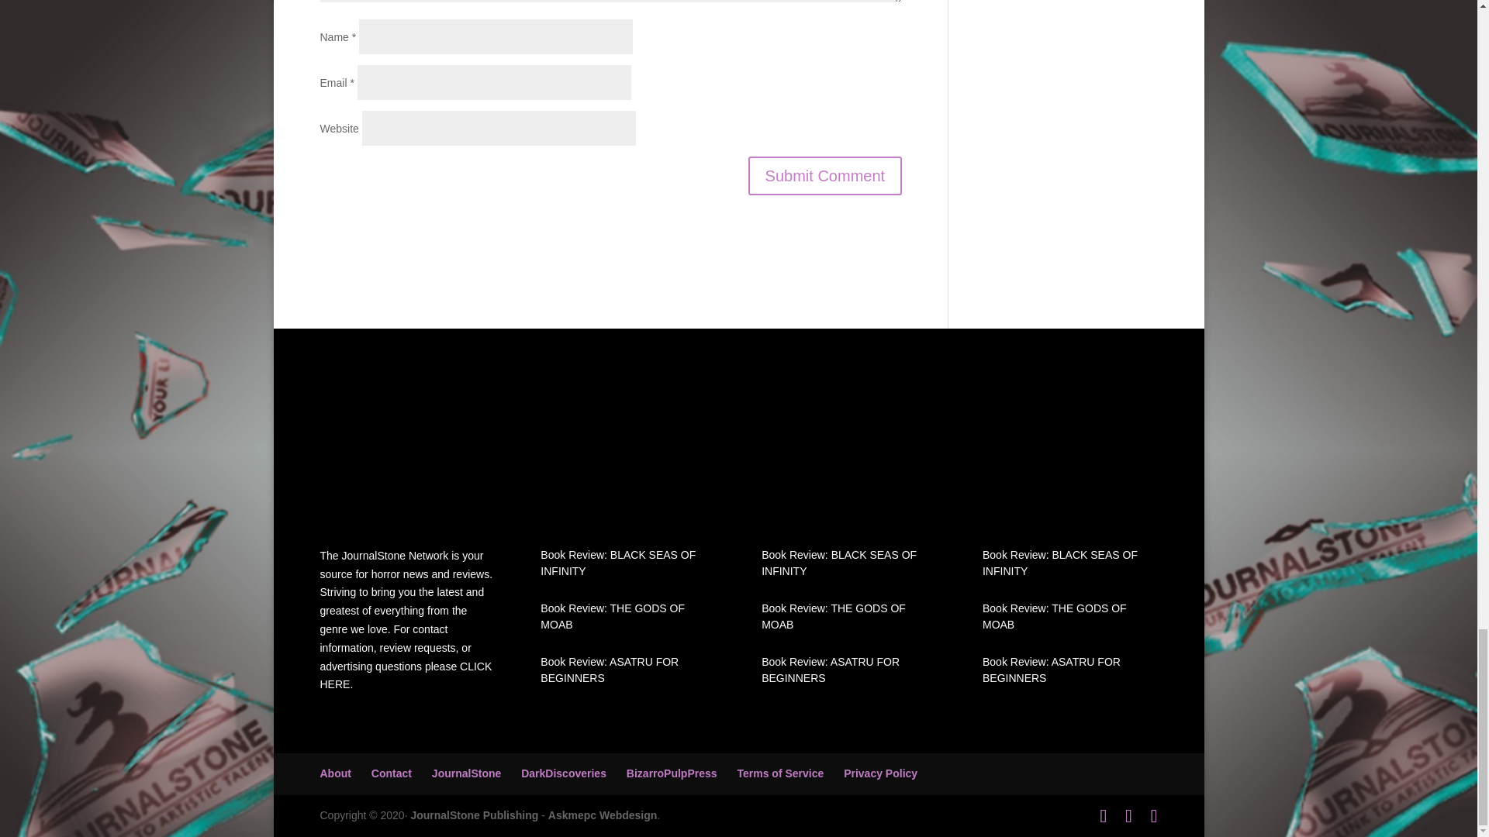 This screenshot has height=837, width=1489. Describe the element at coordinates (613, 616) in the screenshot. I see `Book Review: THE GODS OF MOAB` at that location.